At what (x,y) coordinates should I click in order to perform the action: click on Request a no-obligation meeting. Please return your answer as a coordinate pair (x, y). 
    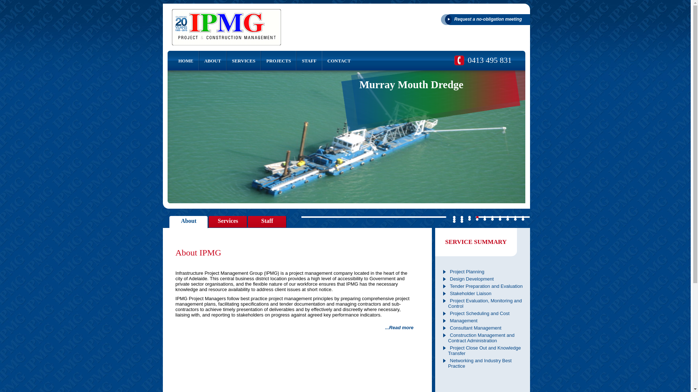
    Looking at the image, I should click on (485, 20).